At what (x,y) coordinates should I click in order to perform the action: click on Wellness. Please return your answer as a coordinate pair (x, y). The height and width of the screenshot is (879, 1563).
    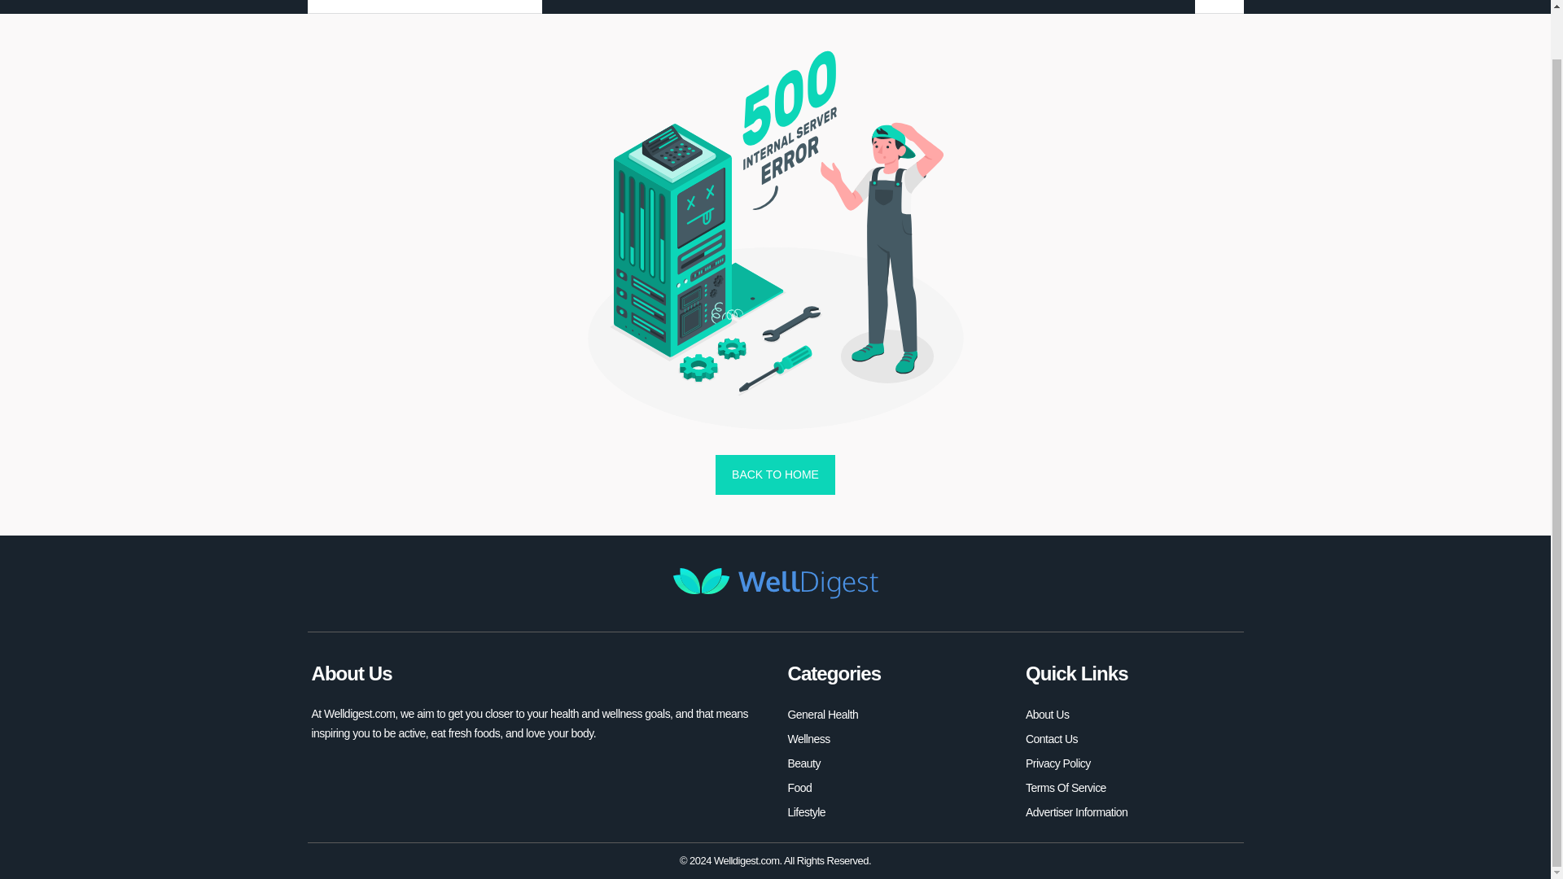
    Looking at the image, I should click on (808, 739).